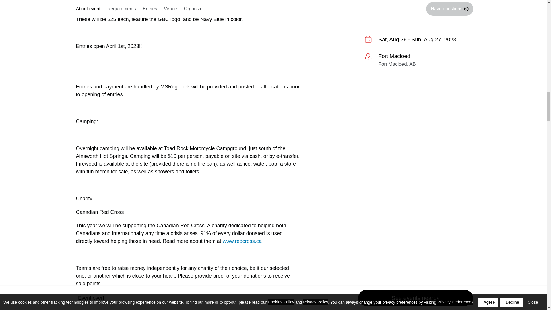 The height and width of the screenshot is (310, 551). Describe the element at coordinates (242, 241) in the screenshot. I see `www.redcross.ca` at that location.